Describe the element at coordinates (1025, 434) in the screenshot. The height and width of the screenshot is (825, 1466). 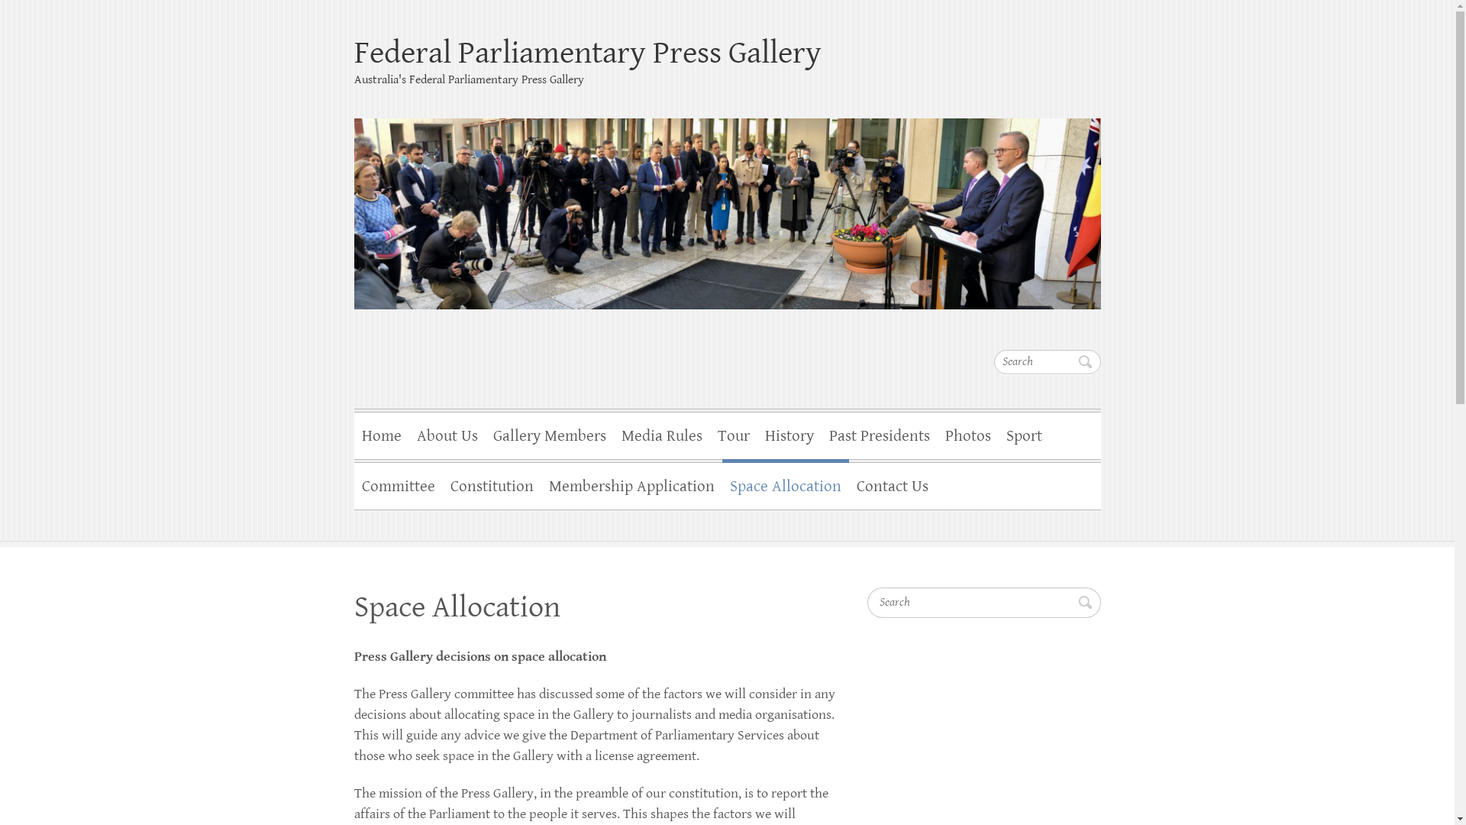
I see `Sport` at that location.